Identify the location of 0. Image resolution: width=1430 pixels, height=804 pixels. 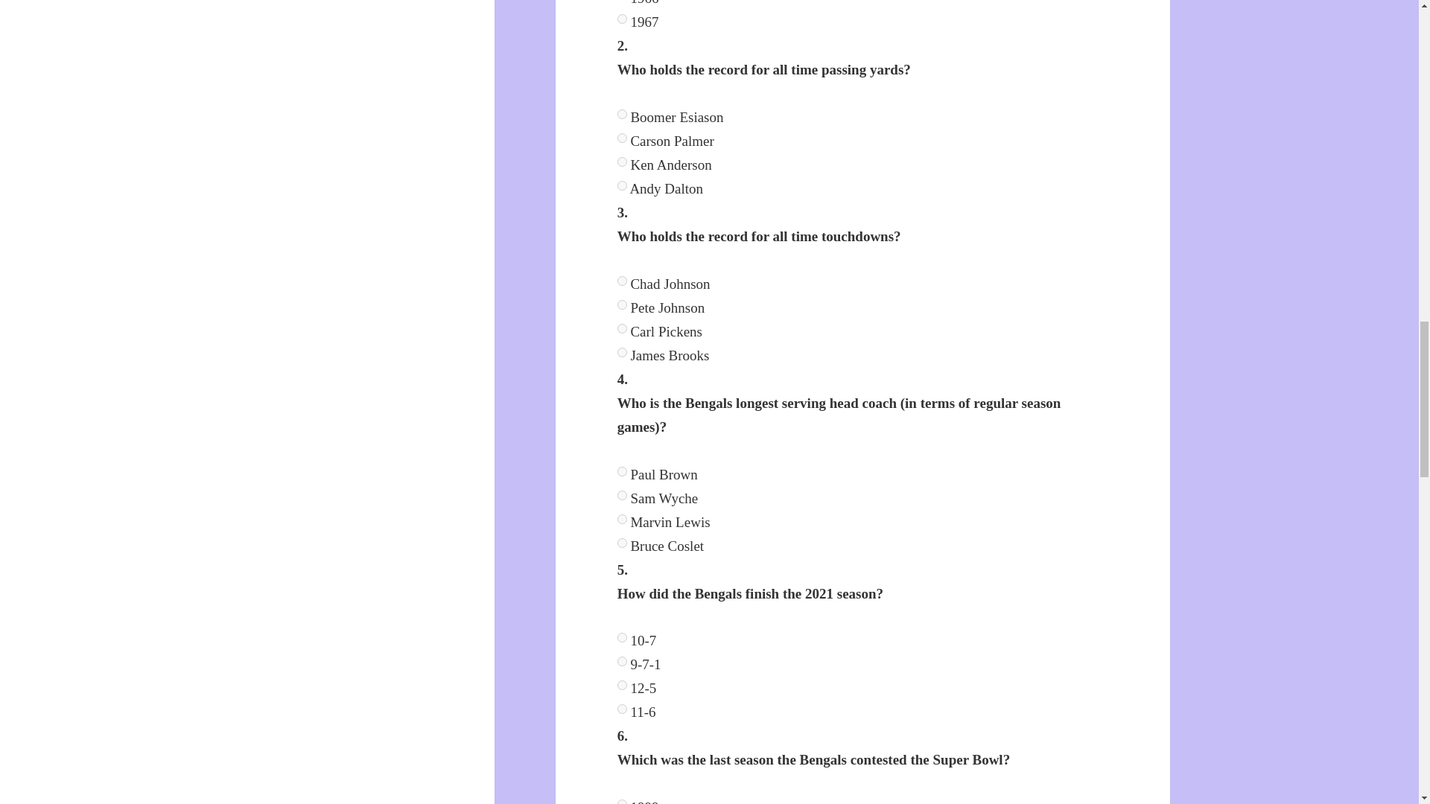
(623, 637).